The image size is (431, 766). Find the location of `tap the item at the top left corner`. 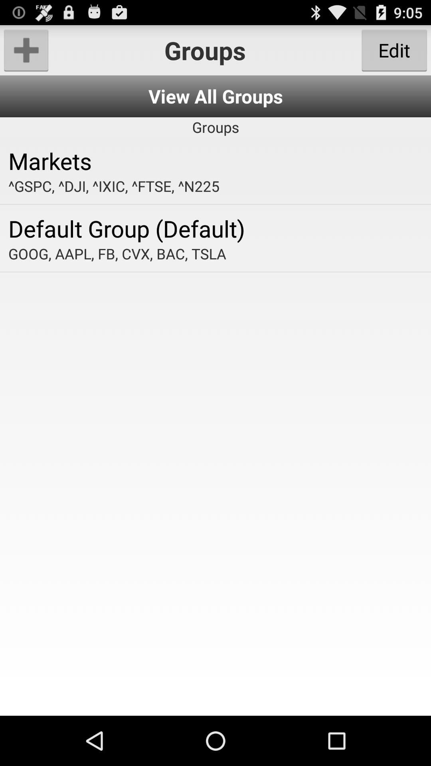

tap the item at the top left corner is located at coordinates (26, 50).